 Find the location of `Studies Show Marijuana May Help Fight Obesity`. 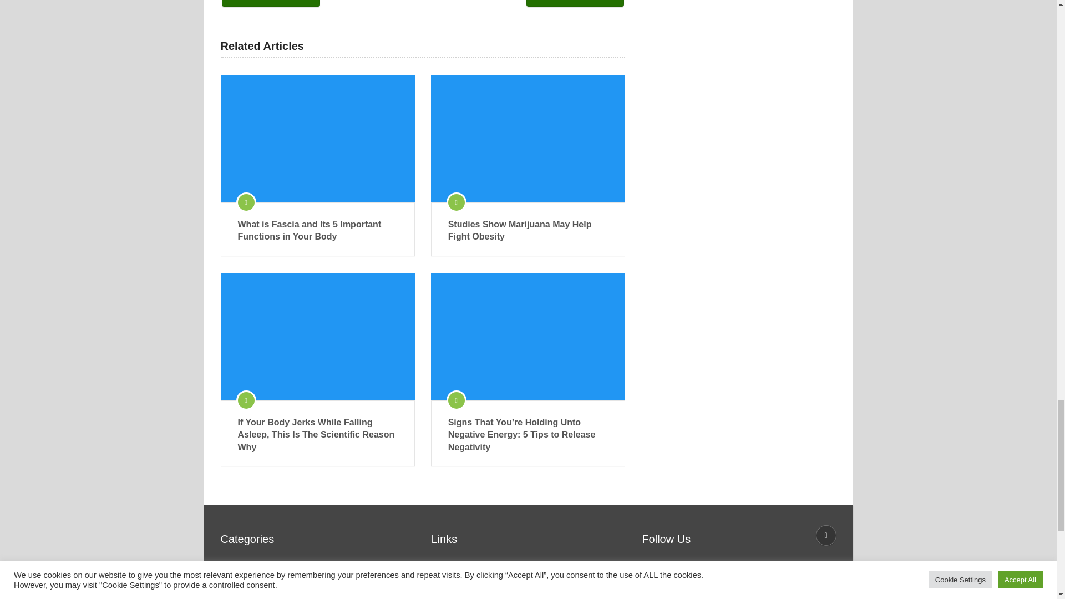

Studies Show Marijuana May Help Fight Obesity is located at coordinates (528, 231).